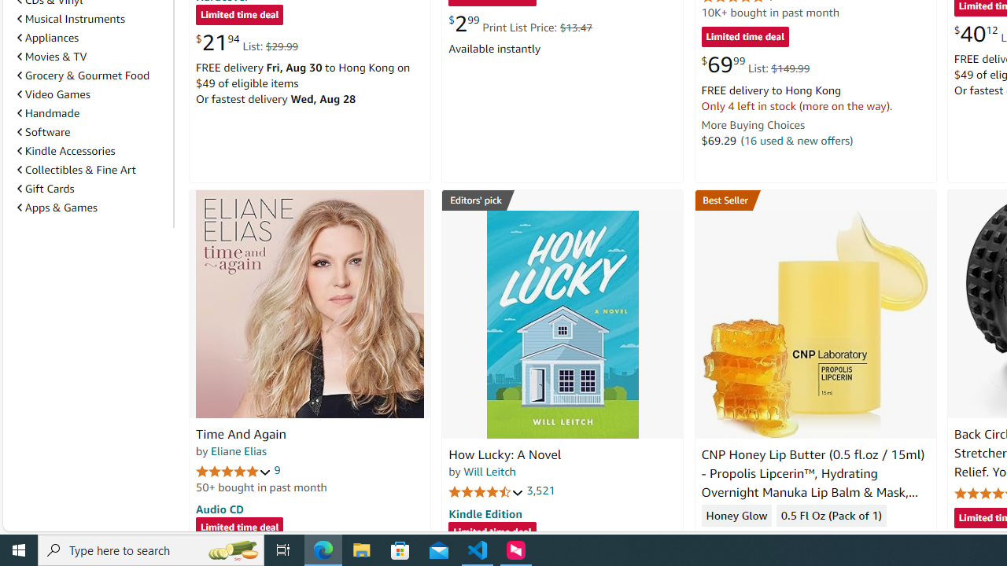 The width and height of the screenshot is (1007, 566). Describe the element at coordinates (485, 513) in the screenshot. I see `Kindle Edition` at that location.